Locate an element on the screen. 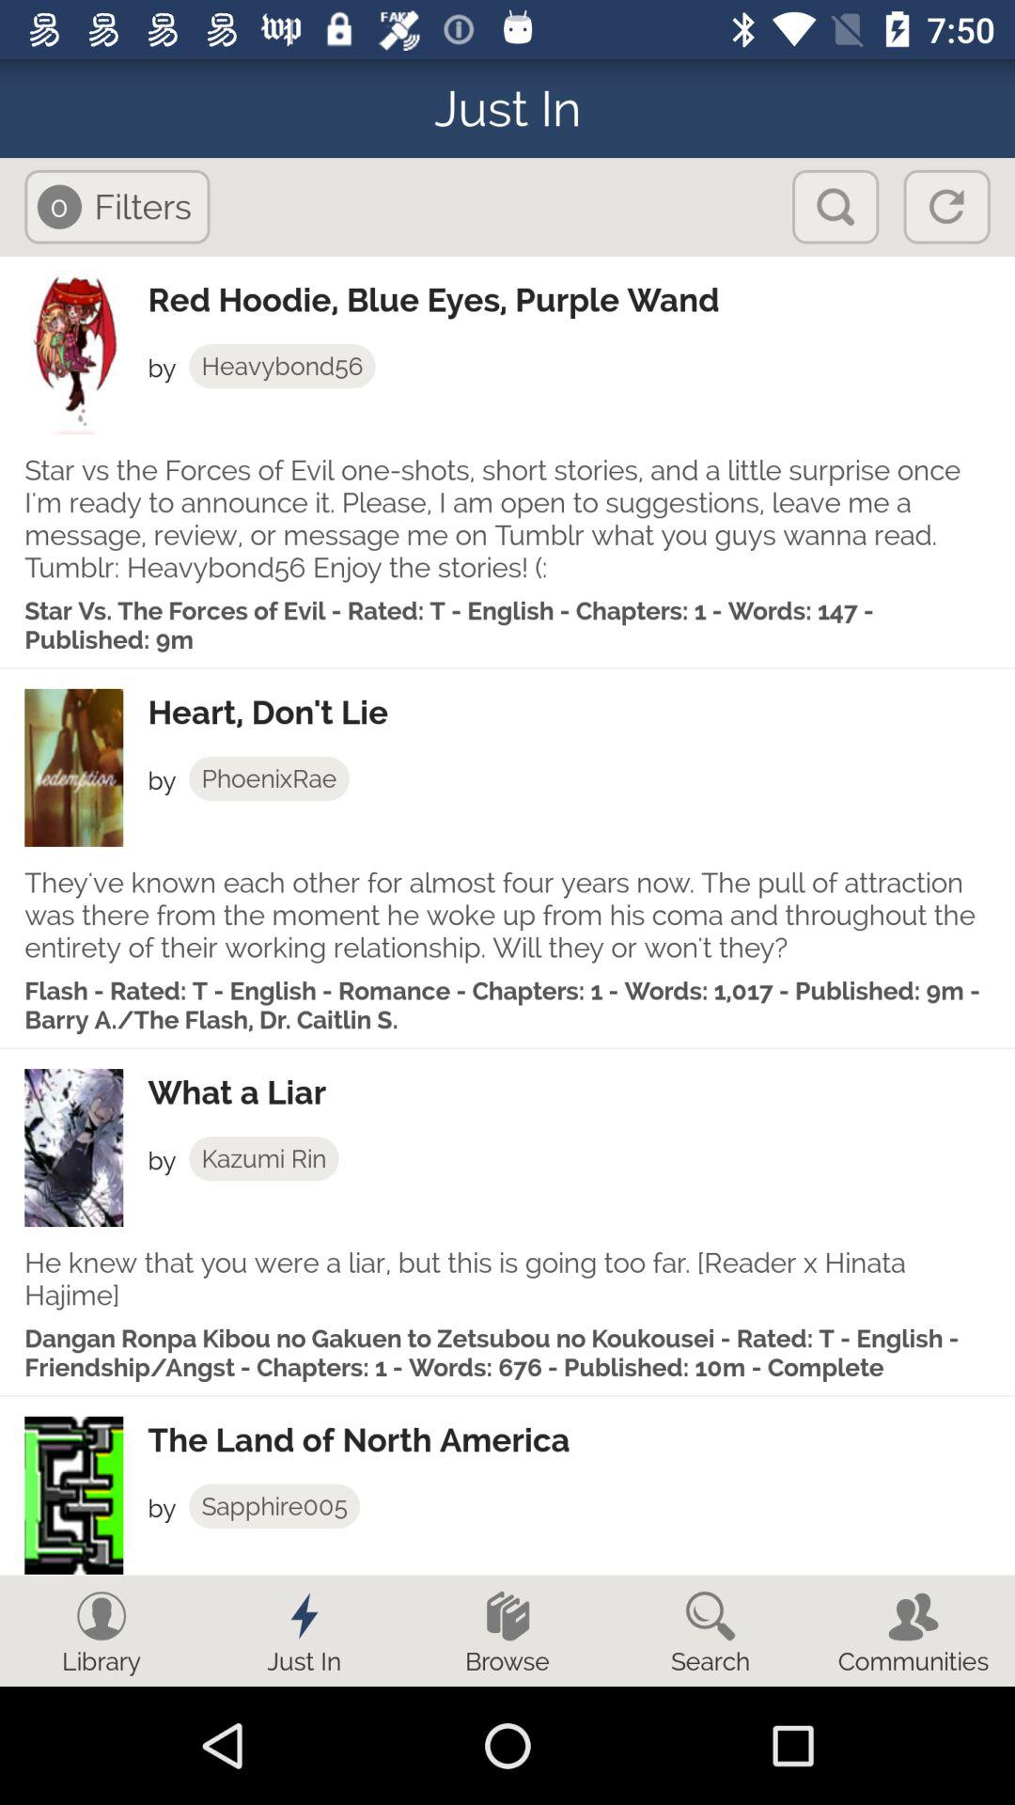 This screenshot has width=1015, height=1805. turn on dangan ronpa kibou app is located at coordinates (507, 1353).